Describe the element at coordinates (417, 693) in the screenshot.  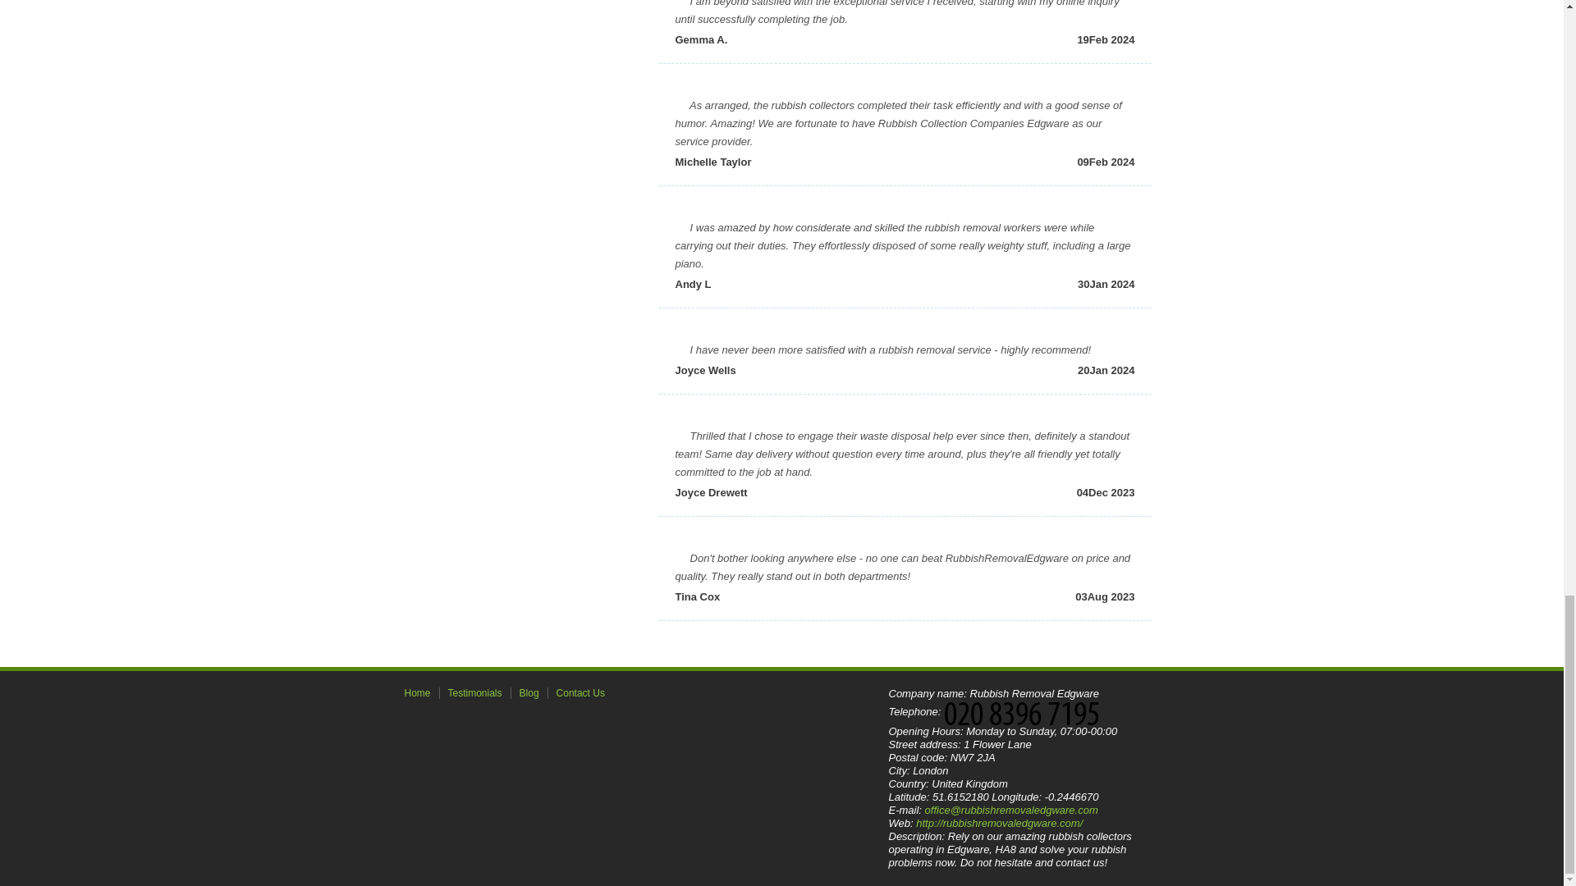
I see `Home` at that location.